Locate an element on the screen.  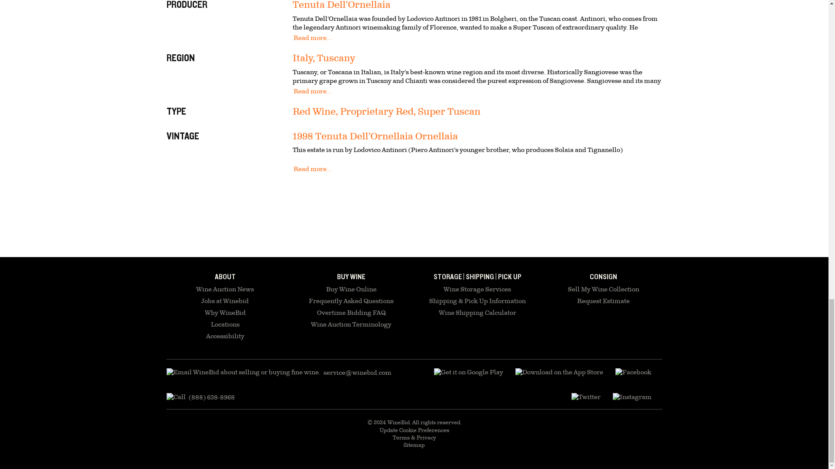
Download on the App Store is located at coordinates (469, 373).